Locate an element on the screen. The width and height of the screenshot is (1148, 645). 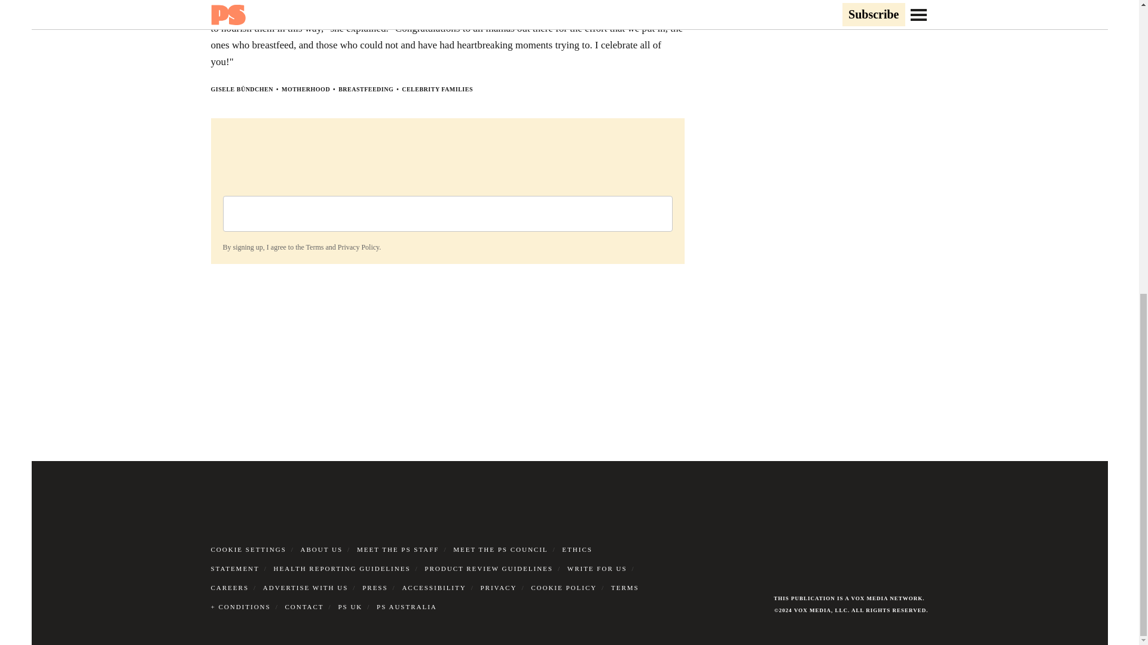
COOKIE POLICY is located at coordinates (563, 588).